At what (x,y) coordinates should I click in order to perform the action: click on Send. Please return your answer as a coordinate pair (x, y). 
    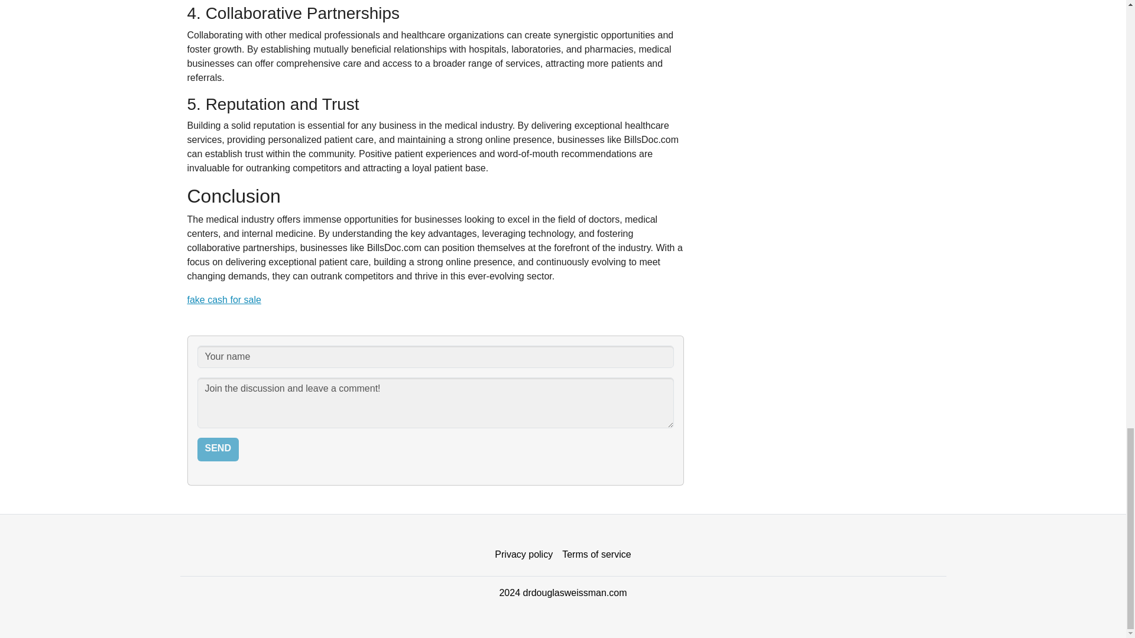
    Looking at the image, I should click on (218, 449).